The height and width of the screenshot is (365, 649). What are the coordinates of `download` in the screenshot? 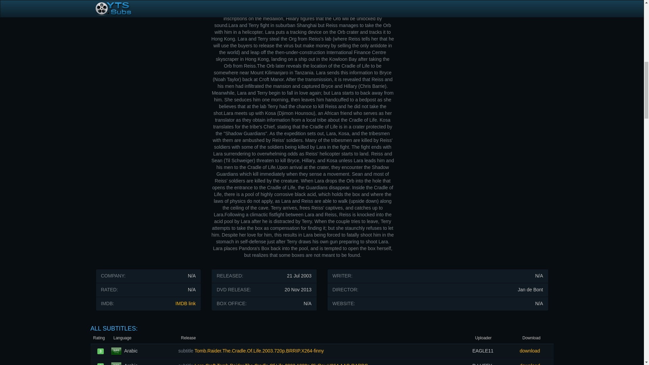 It's located at (536, 362).